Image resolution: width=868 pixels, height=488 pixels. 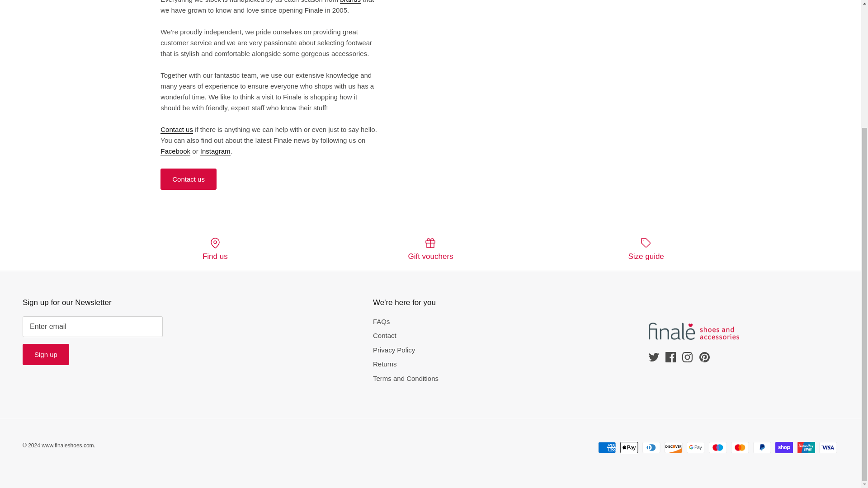 I want to click on Discover, so click(x=674, y=447).